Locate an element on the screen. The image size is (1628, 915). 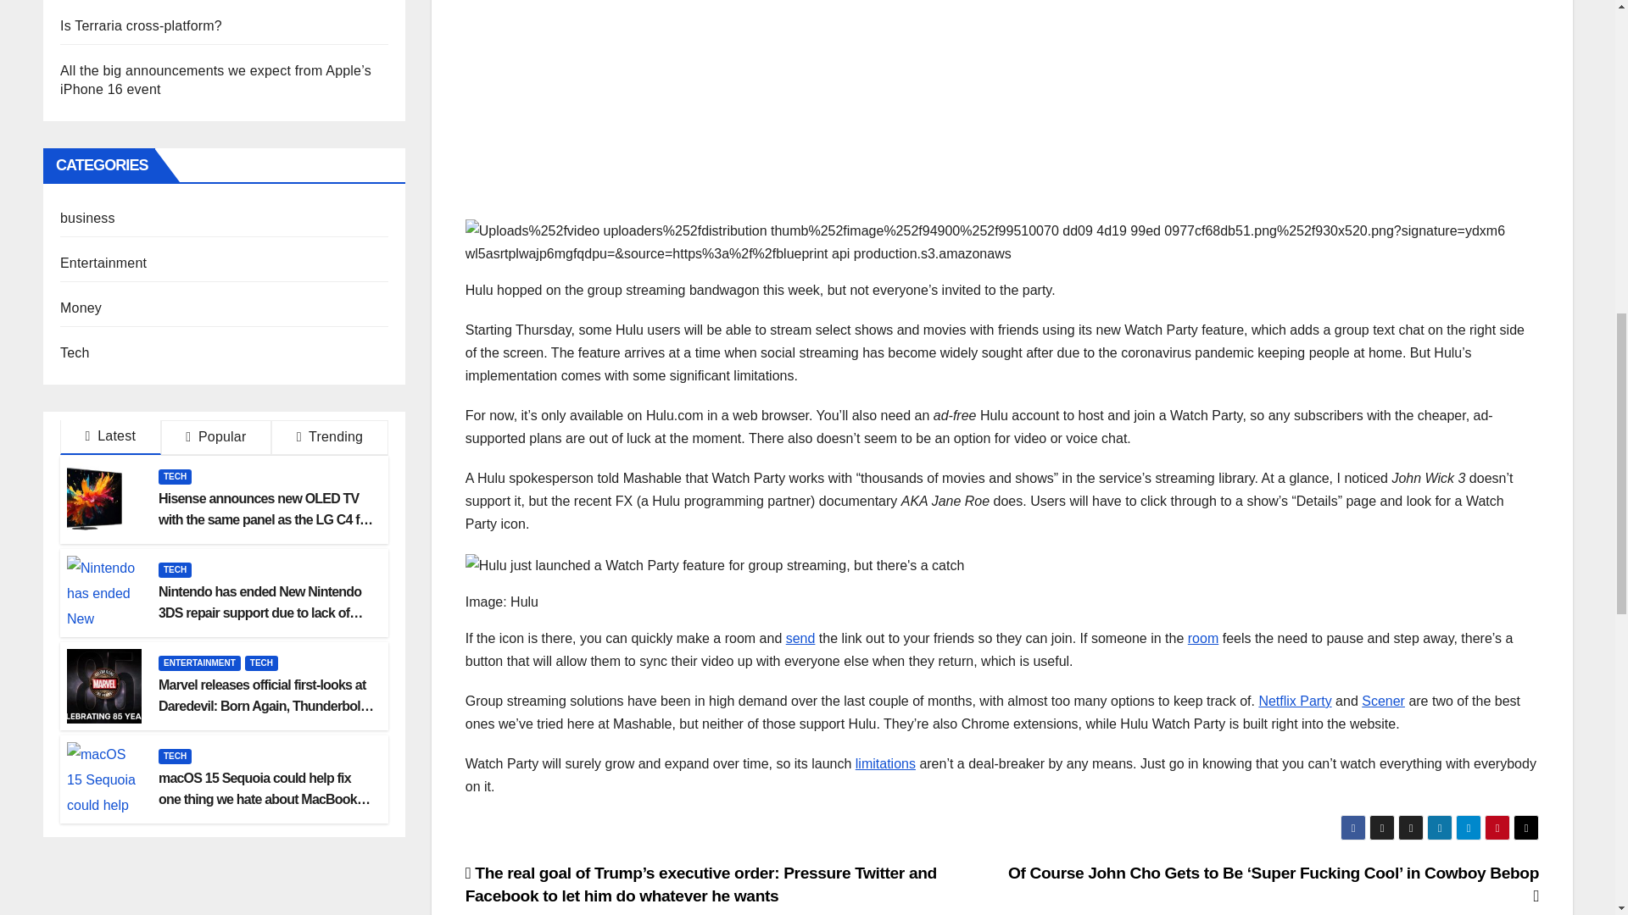
TECH is located at coordinates (175, 477).